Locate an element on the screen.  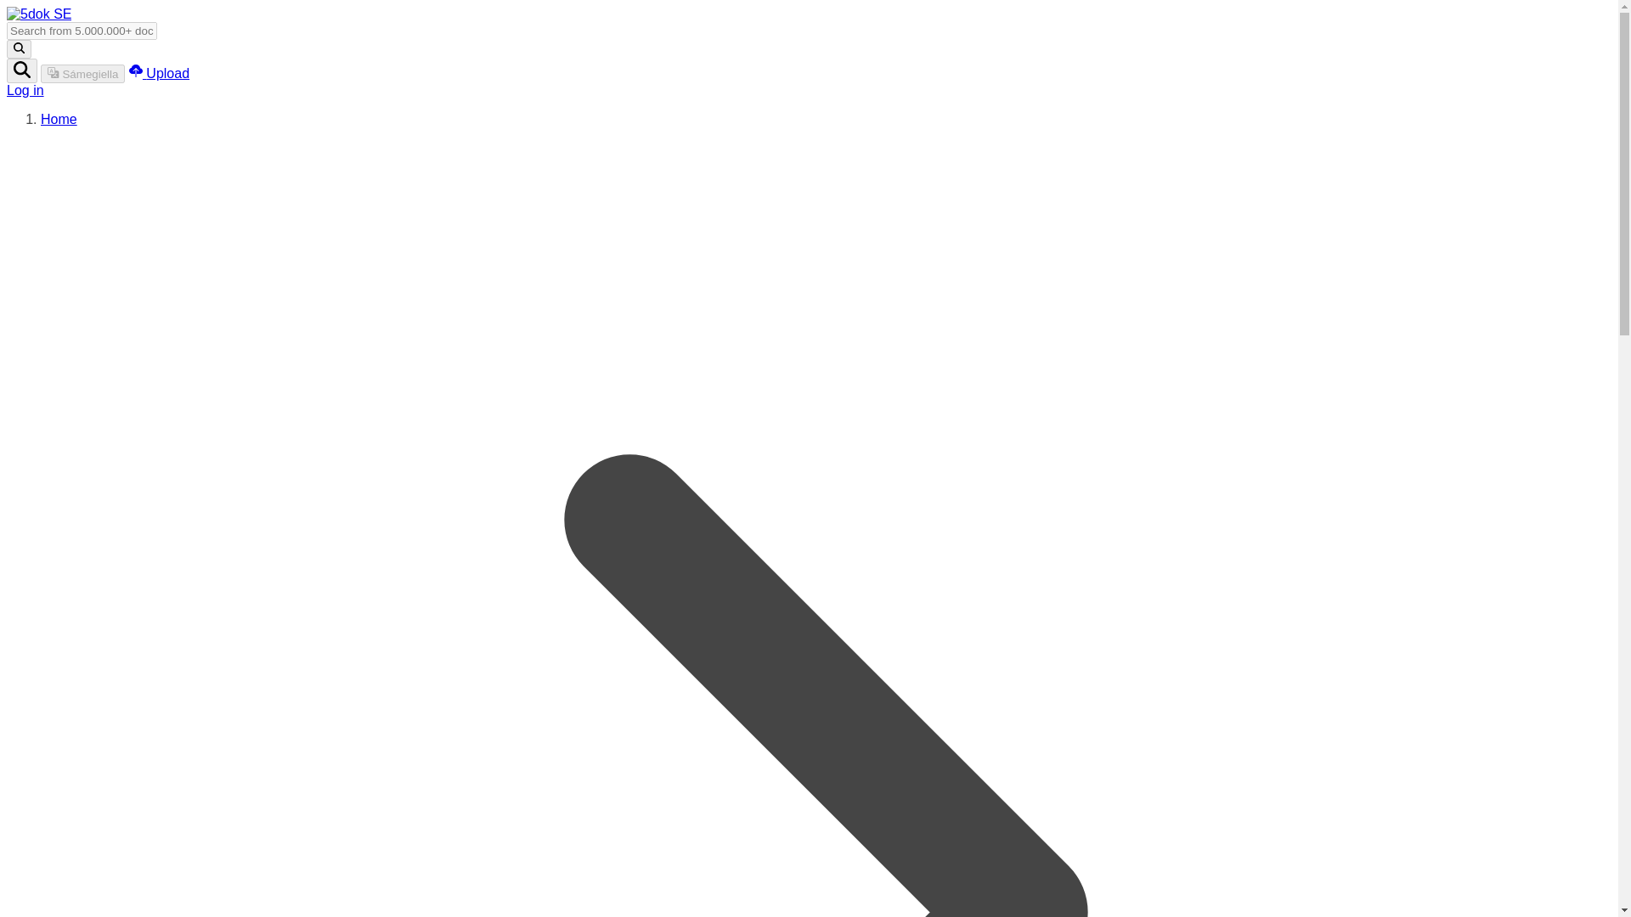
Log in is located at coordinates (25, 90).